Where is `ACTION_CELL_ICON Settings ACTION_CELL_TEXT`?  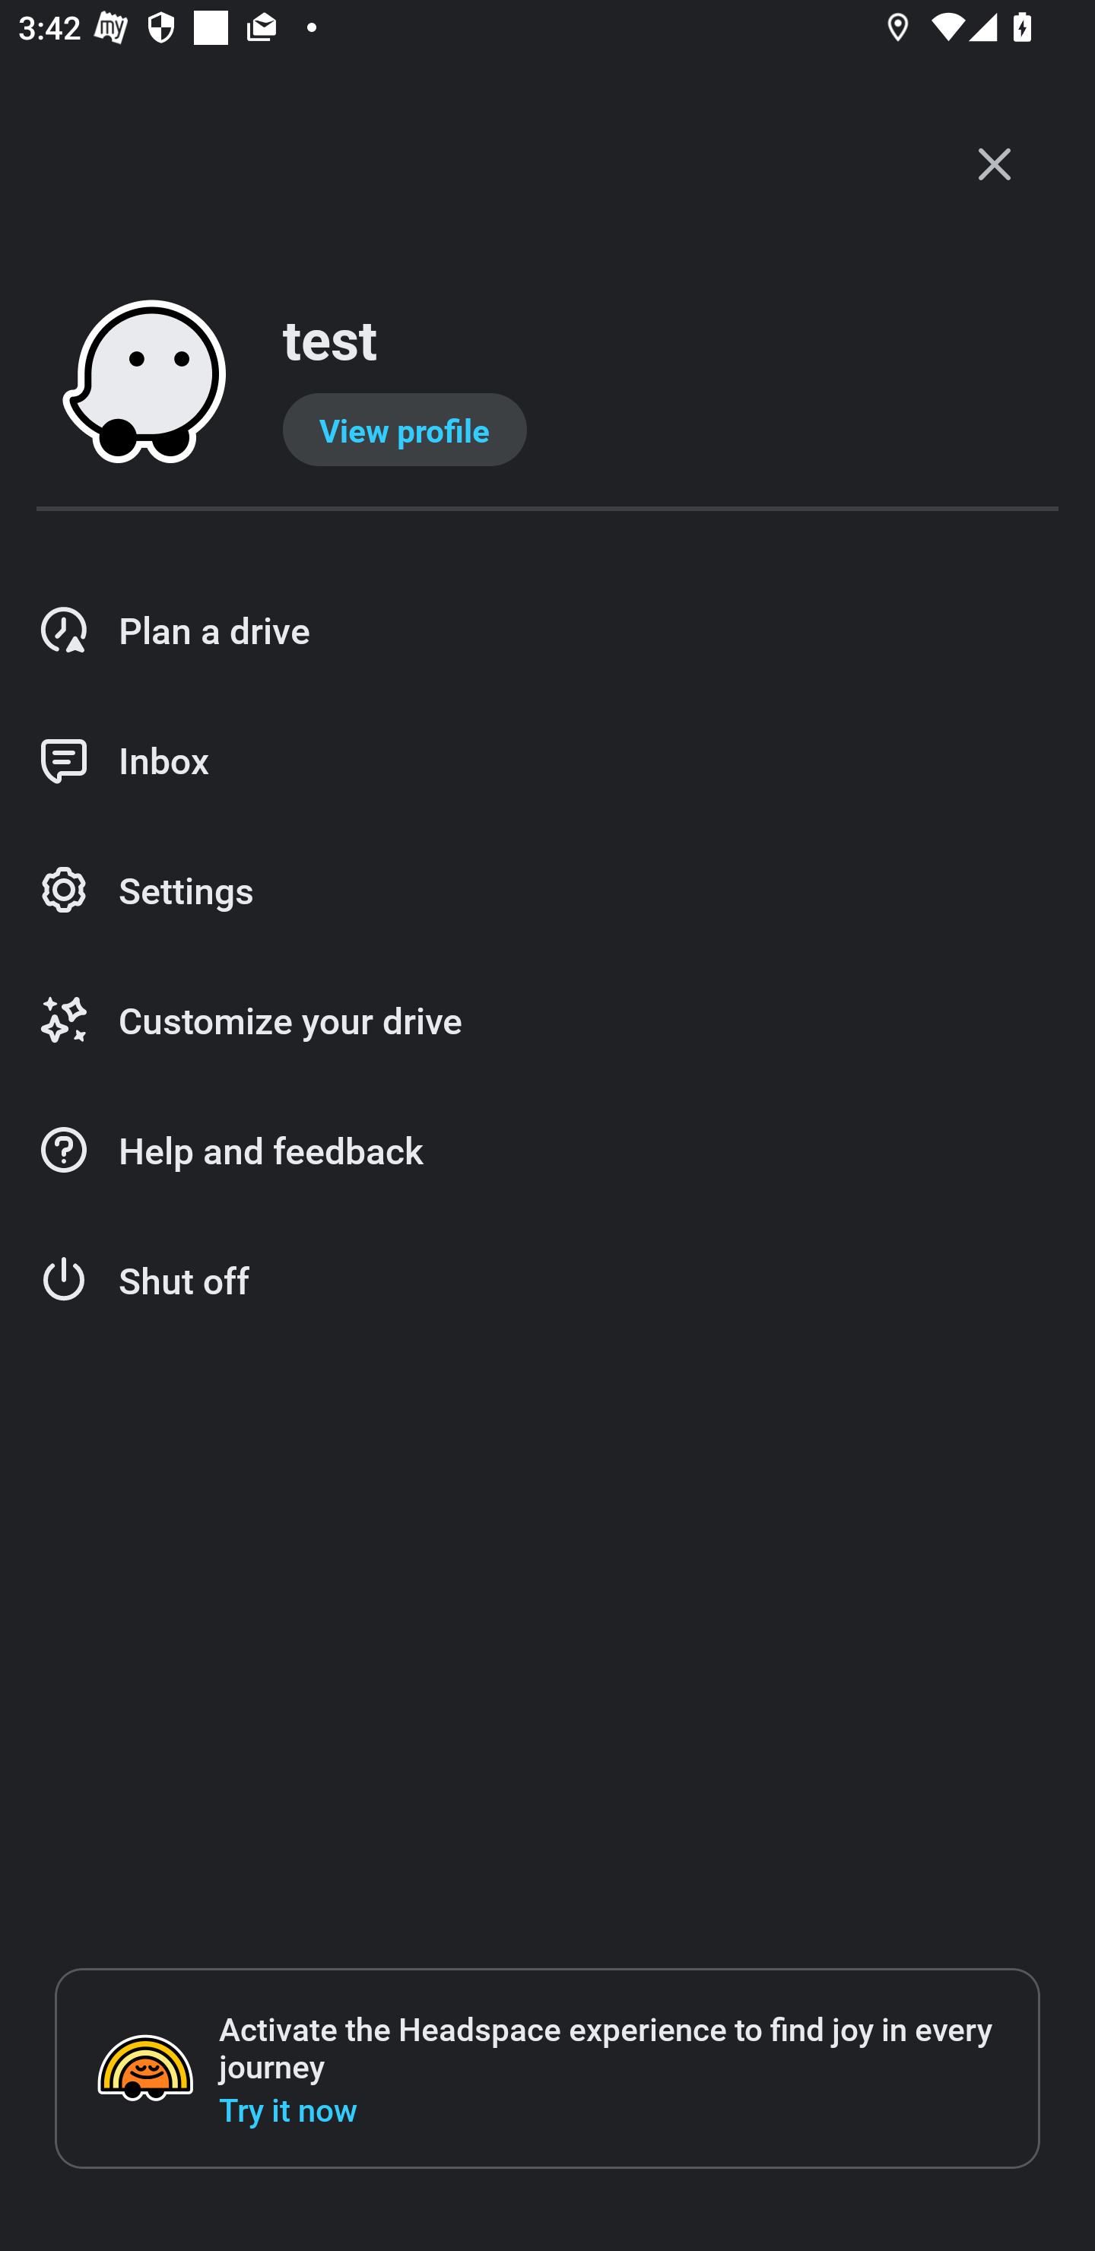
ACTION_CELL_ICON Settings ACTION_CELL_TEXT is located at coordinates (547, 891).